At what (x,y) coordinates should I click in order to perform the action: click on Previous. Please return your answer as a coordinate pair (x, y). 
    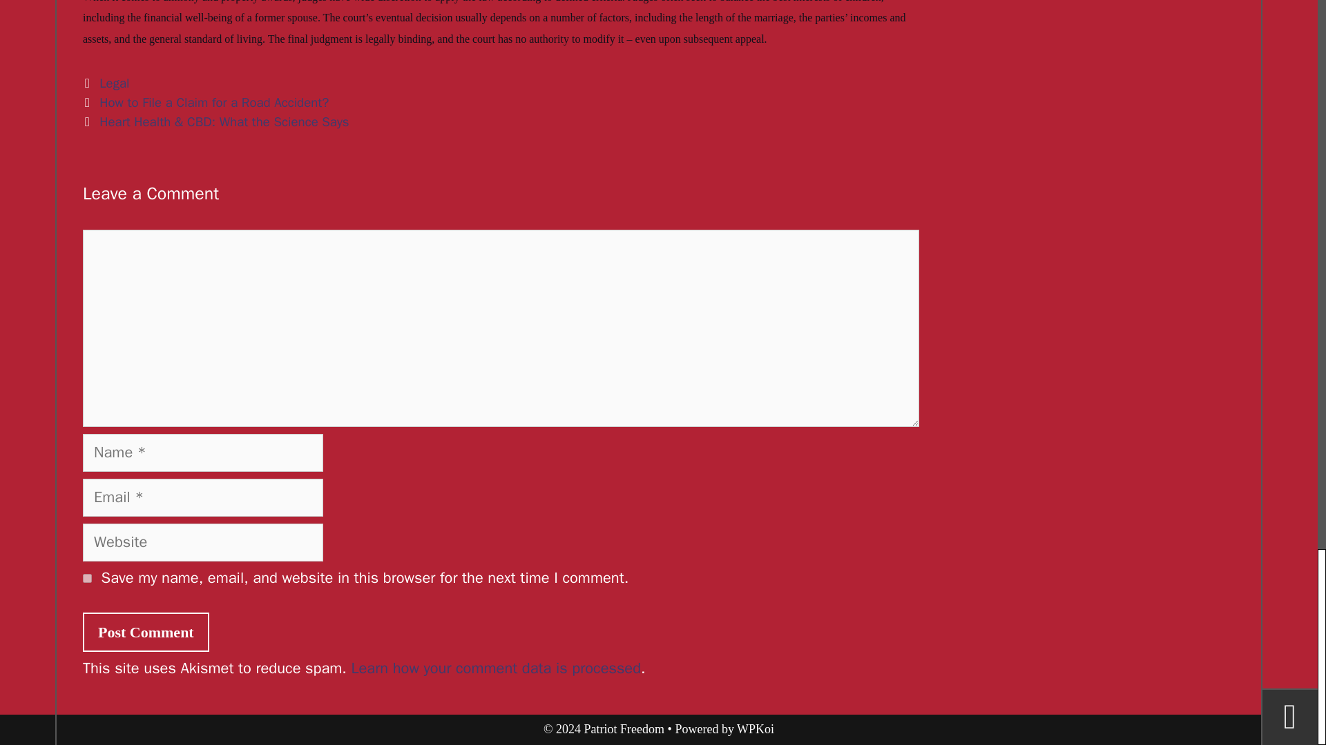
    Looking at the image, I should click on (206, 102).